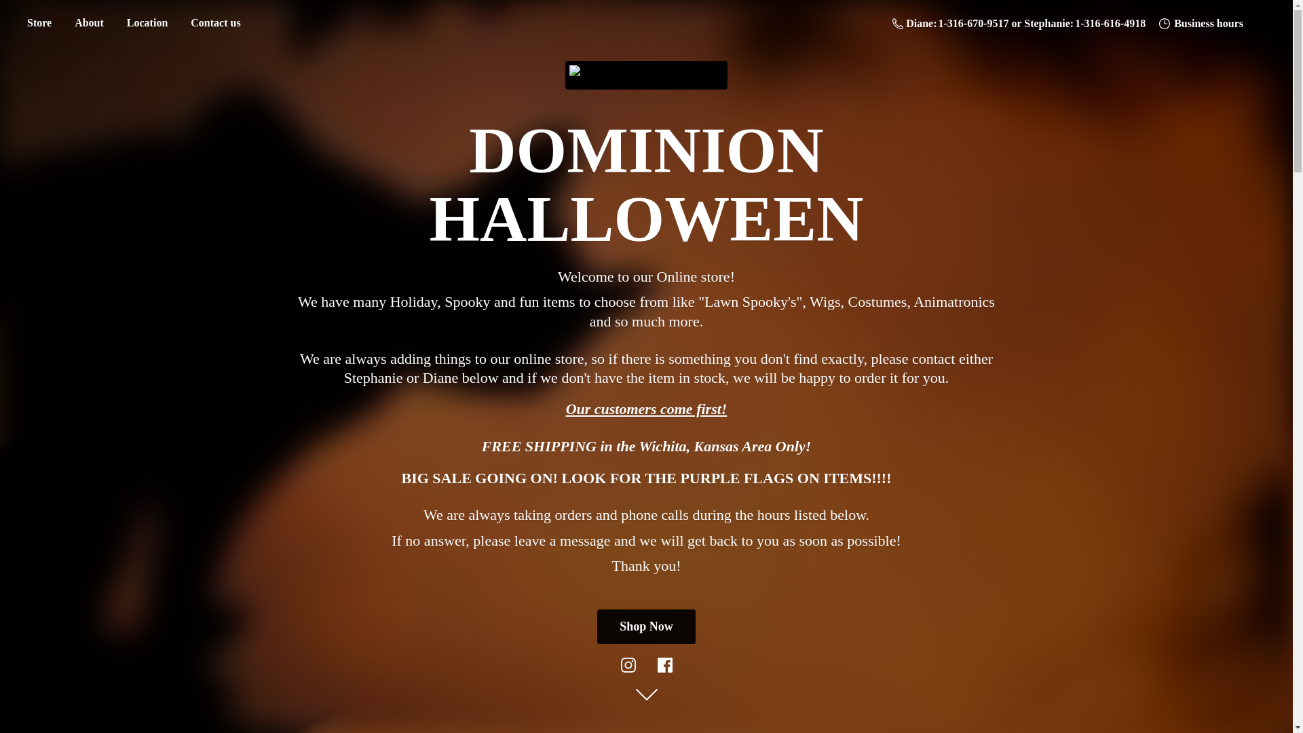 The height and width of the screenshot is (733, 1303). I want to click on Store, so click(39, 23).